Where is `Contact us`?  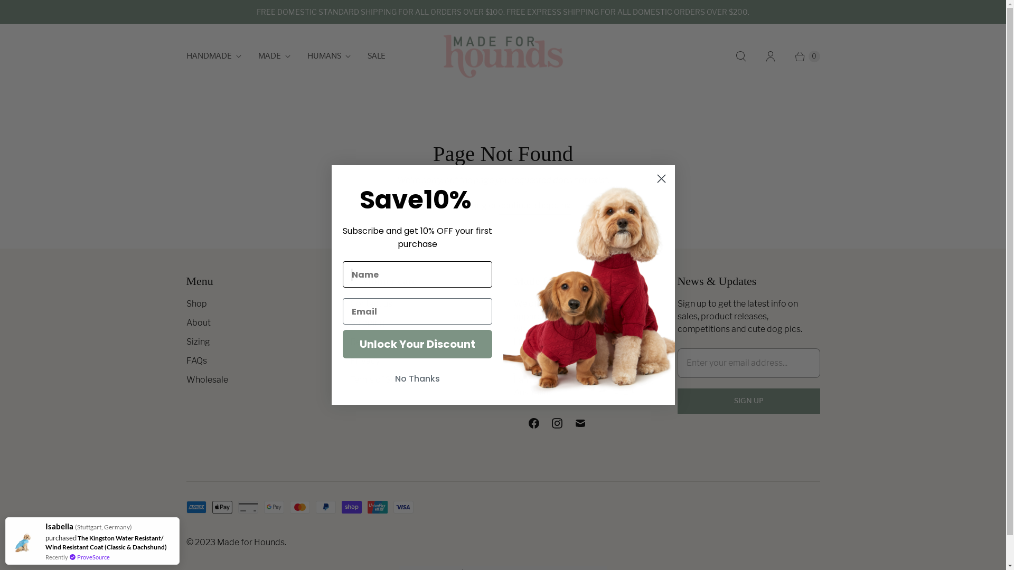 Contact us is located at coordinates (371, 304).